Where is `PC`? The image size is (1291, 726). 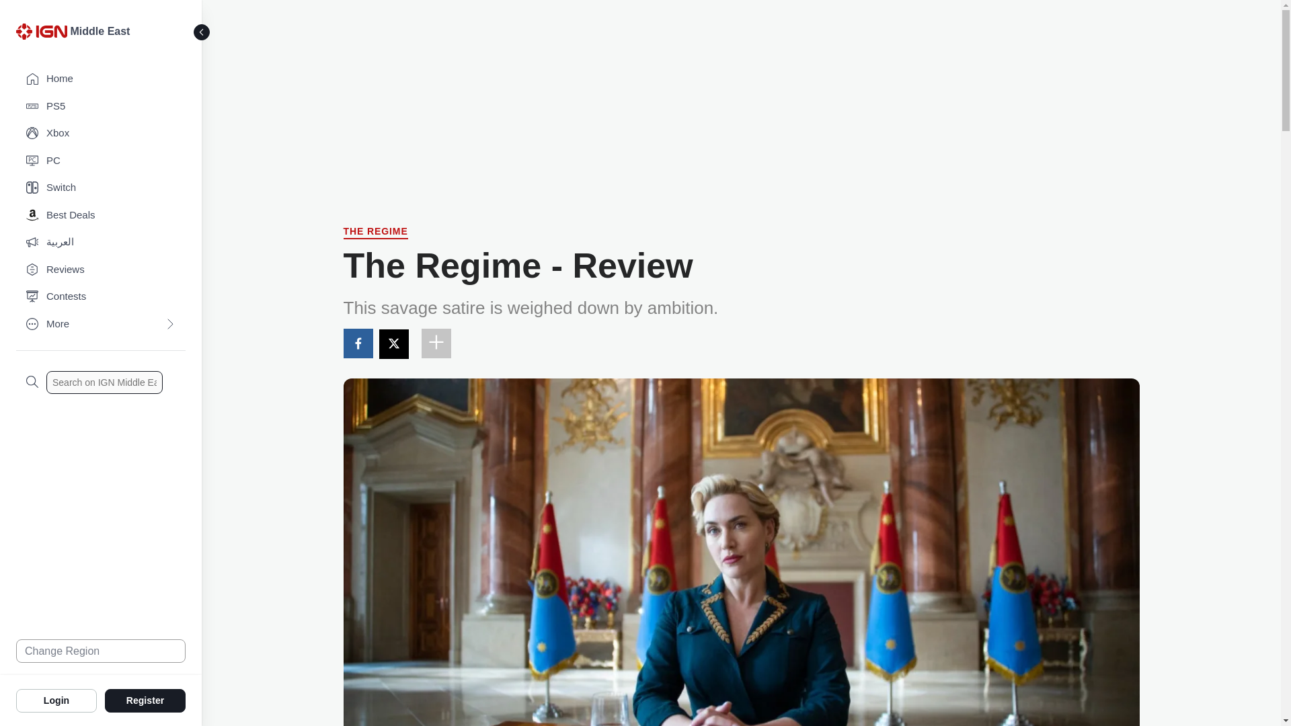 PC is located at coordinates (101, 161).